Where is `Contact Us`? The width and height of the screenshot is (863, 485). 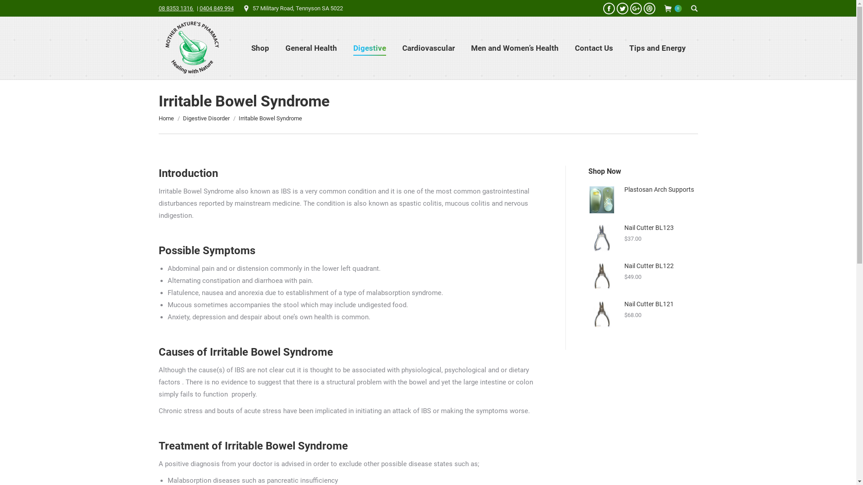 Contact Us is located at coordinates (594, 48).